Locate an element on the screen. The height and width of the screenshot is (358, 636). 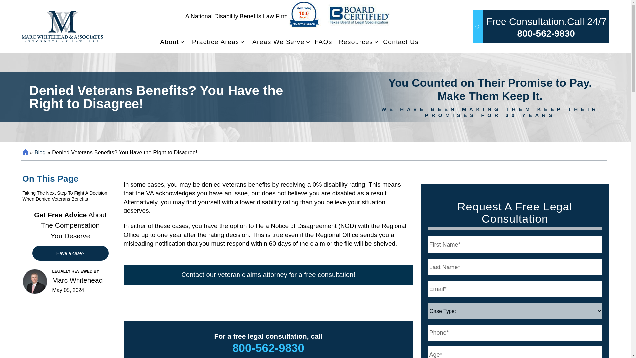
Marc Whitehead is located at coordinates (34, 281).